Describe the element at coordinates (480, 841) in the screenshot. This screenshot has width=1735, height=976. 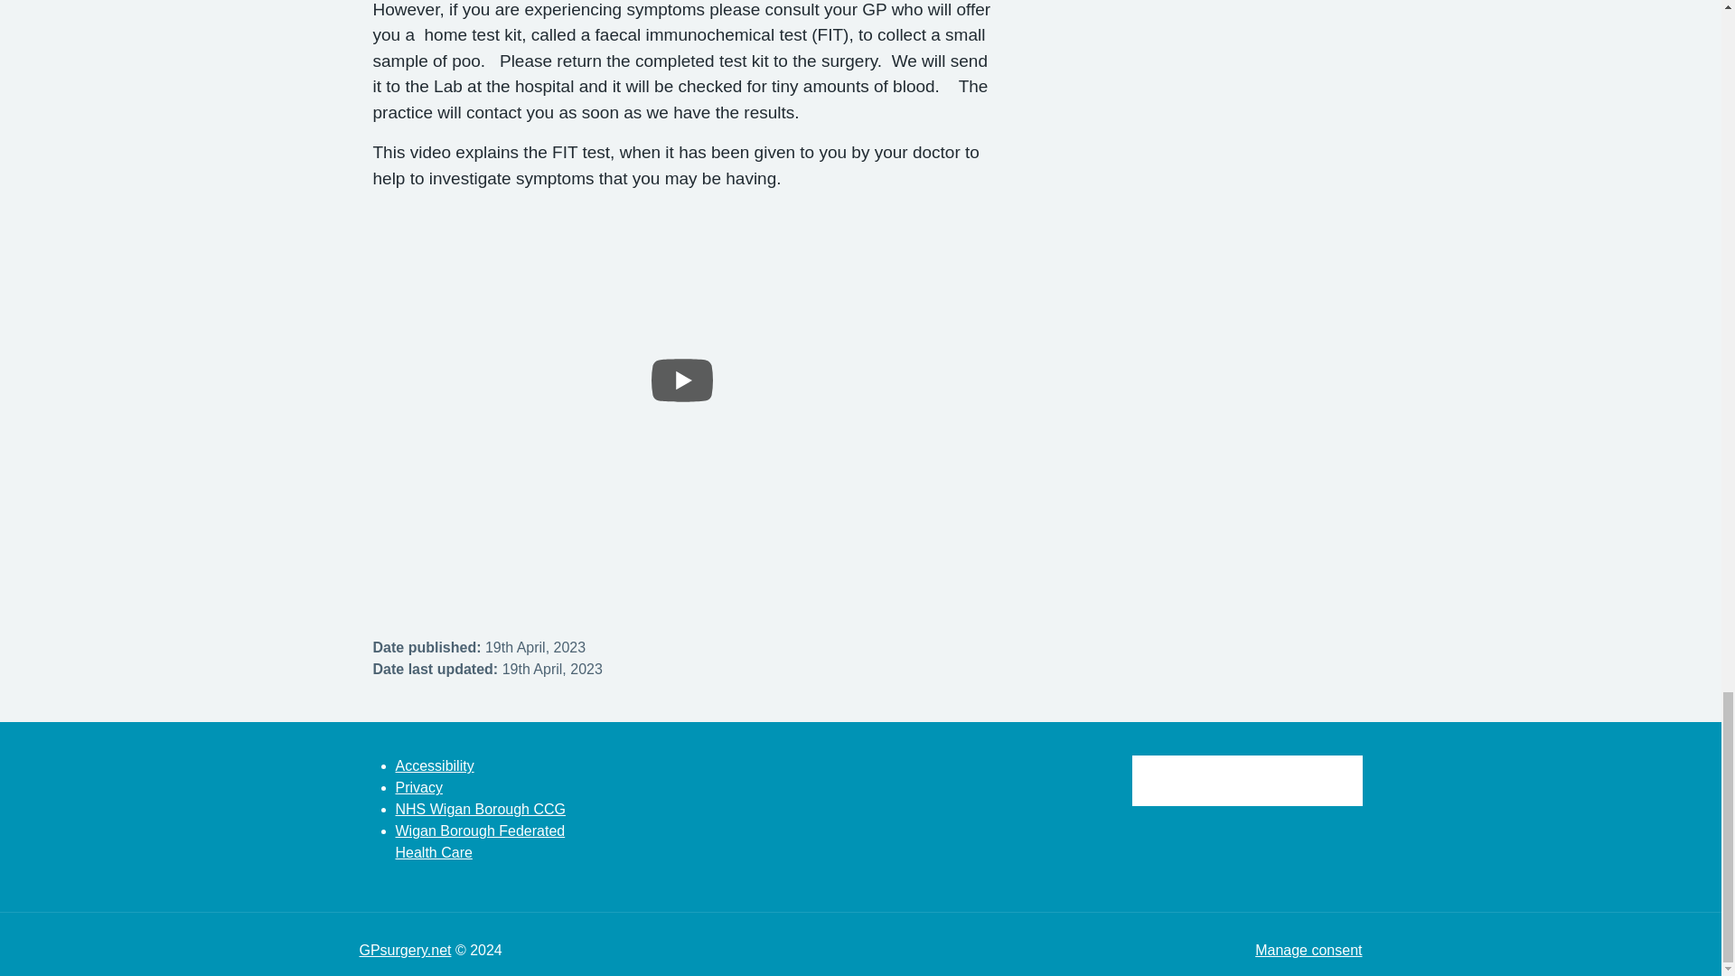
I see `Wigan Borough Federated Health Care` at that location.